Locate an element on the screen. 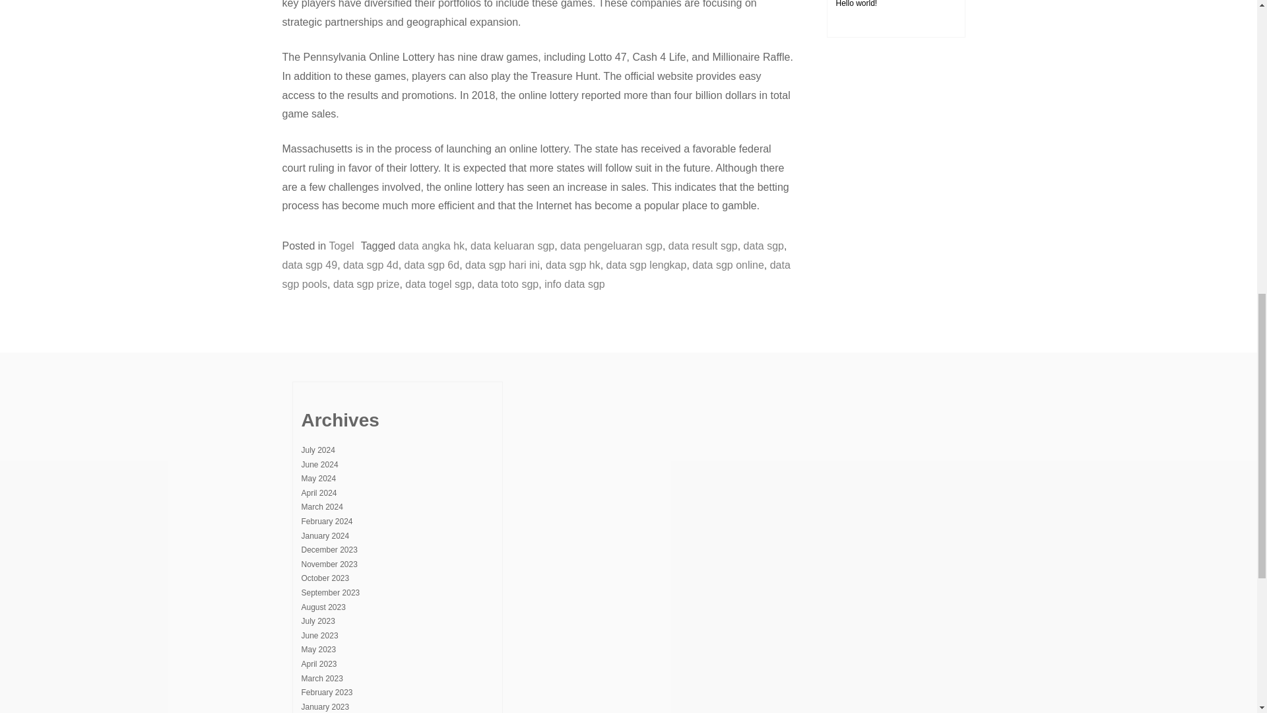 The width and height of the screenshot is (1267, 713). data result sgp is located at coordinates (703, 246).